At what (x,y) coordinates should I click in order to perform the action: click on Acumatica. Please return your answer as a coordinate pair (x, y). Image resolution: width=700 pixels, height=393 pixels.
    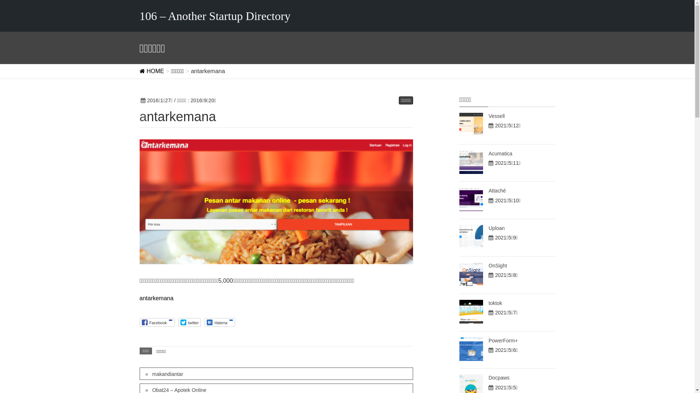
    Looking at the image, I should click on (500, 154).